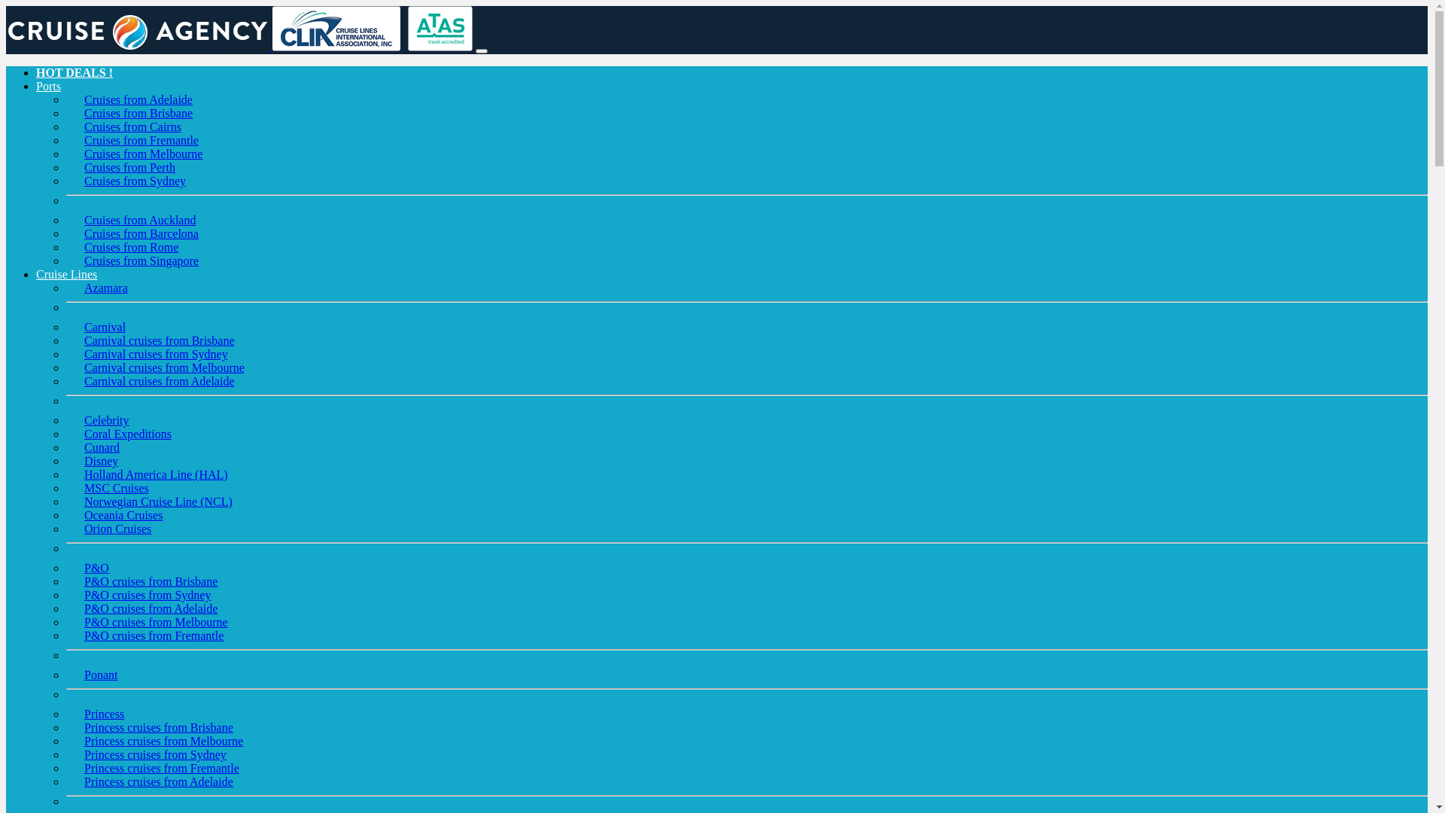 This screenshot has width=1445, height=813. I want to click on Cruises from Cairns, so click(132, 126).